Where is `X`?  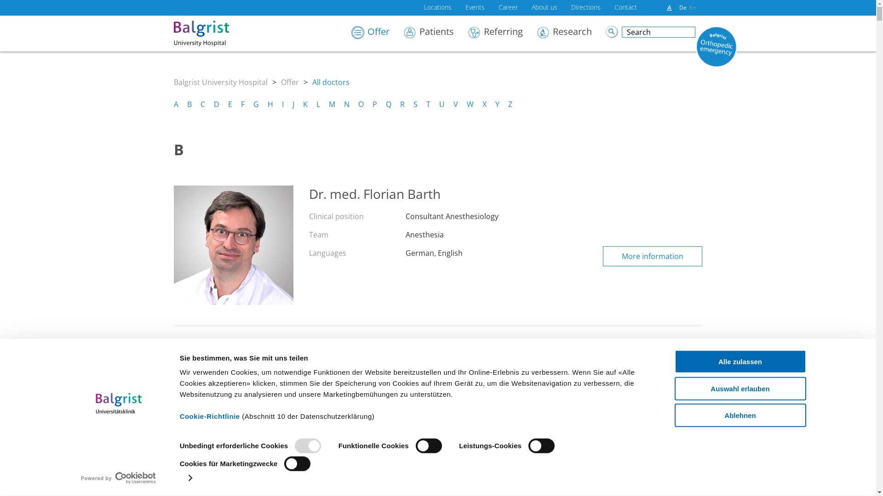
X is located at coordinates (484, 104).